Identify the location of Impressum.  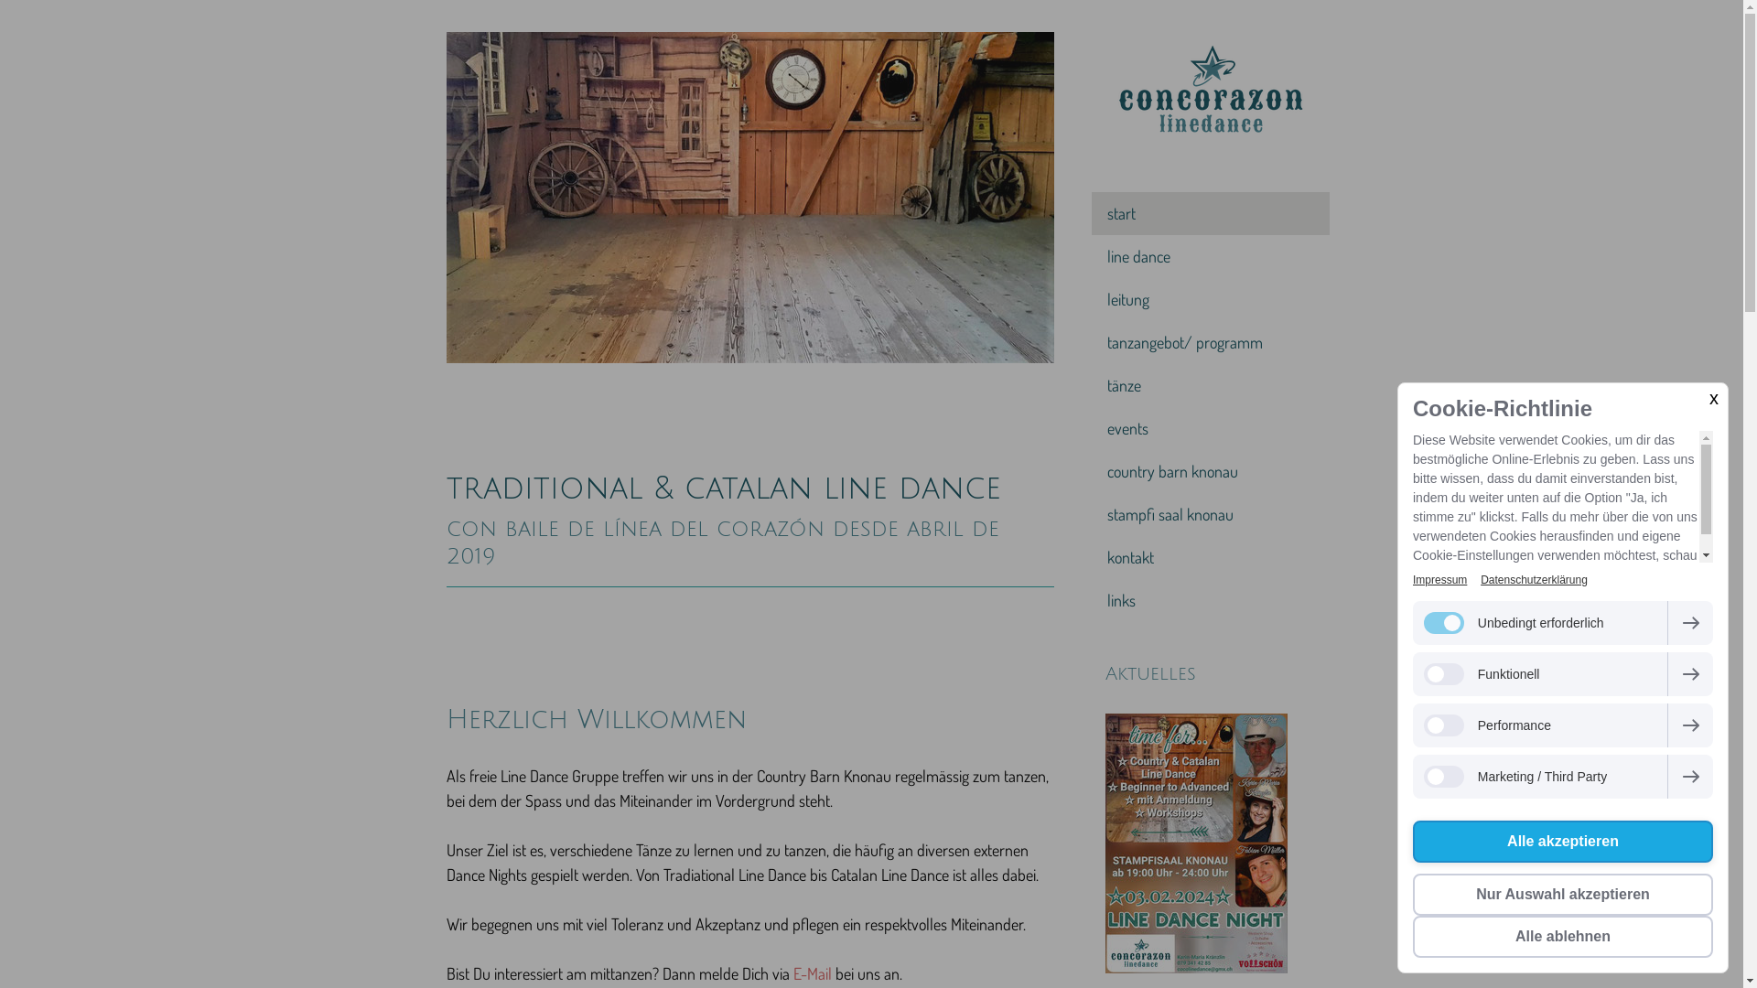
(1440, 580).